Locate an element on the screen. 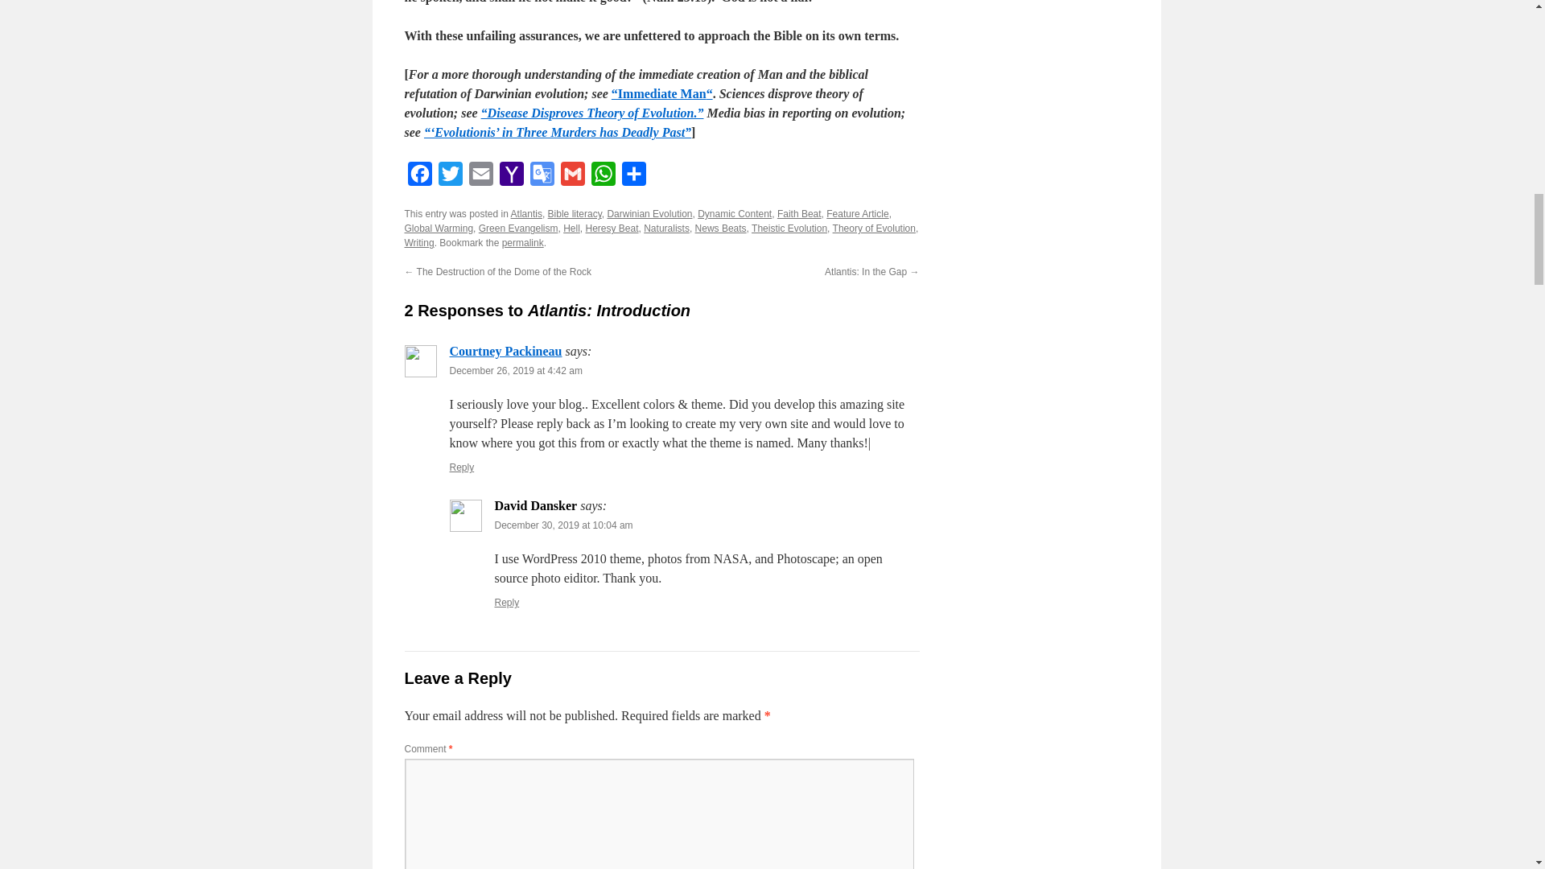 The height and width of the screenshot is (869, 1545). Twitter is located at coordinates (449, 177).